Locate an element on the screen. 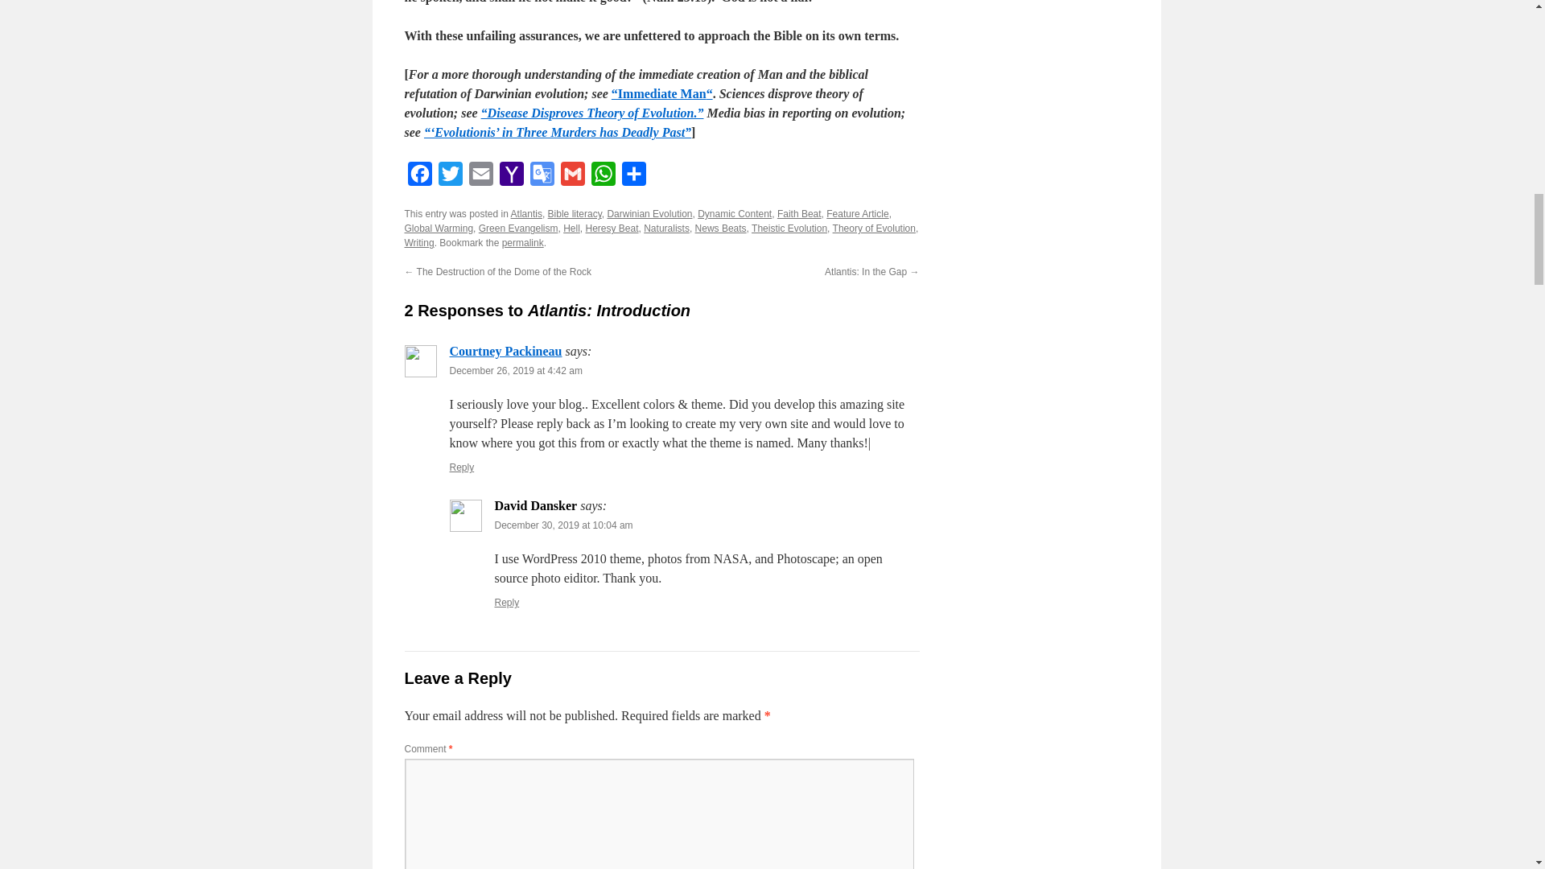 The height and width of the screenshot is (869, 1545). Twitter is located at coordinates (449, 177).